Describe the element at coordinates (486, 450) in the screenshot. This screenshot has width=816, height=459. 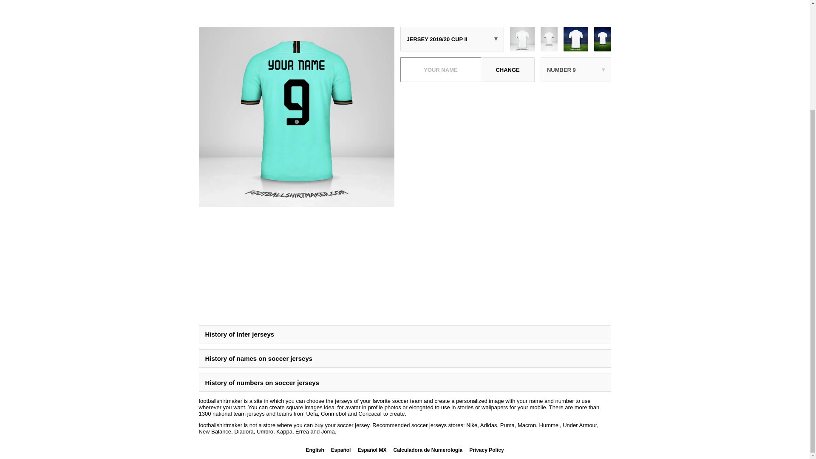
I see `Privacy Policy` at that location.